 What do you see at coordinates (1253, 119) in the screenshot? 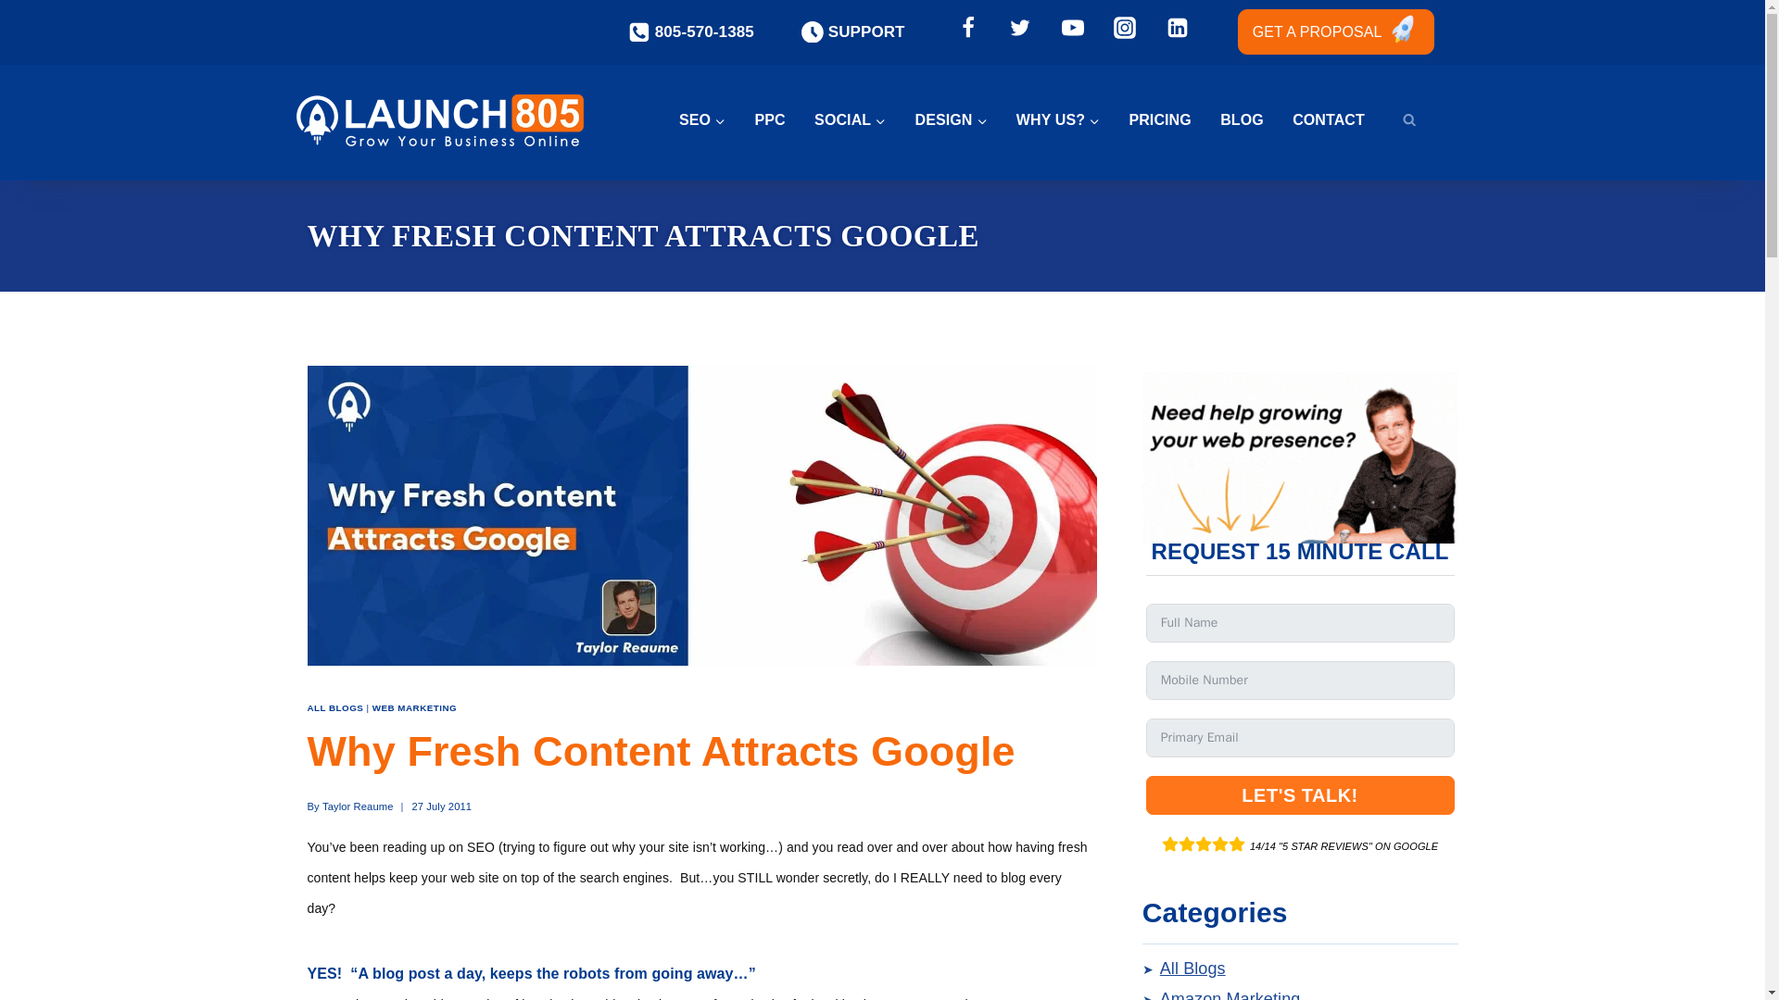
I see `BLOG` at bounding box center [1253, 119].